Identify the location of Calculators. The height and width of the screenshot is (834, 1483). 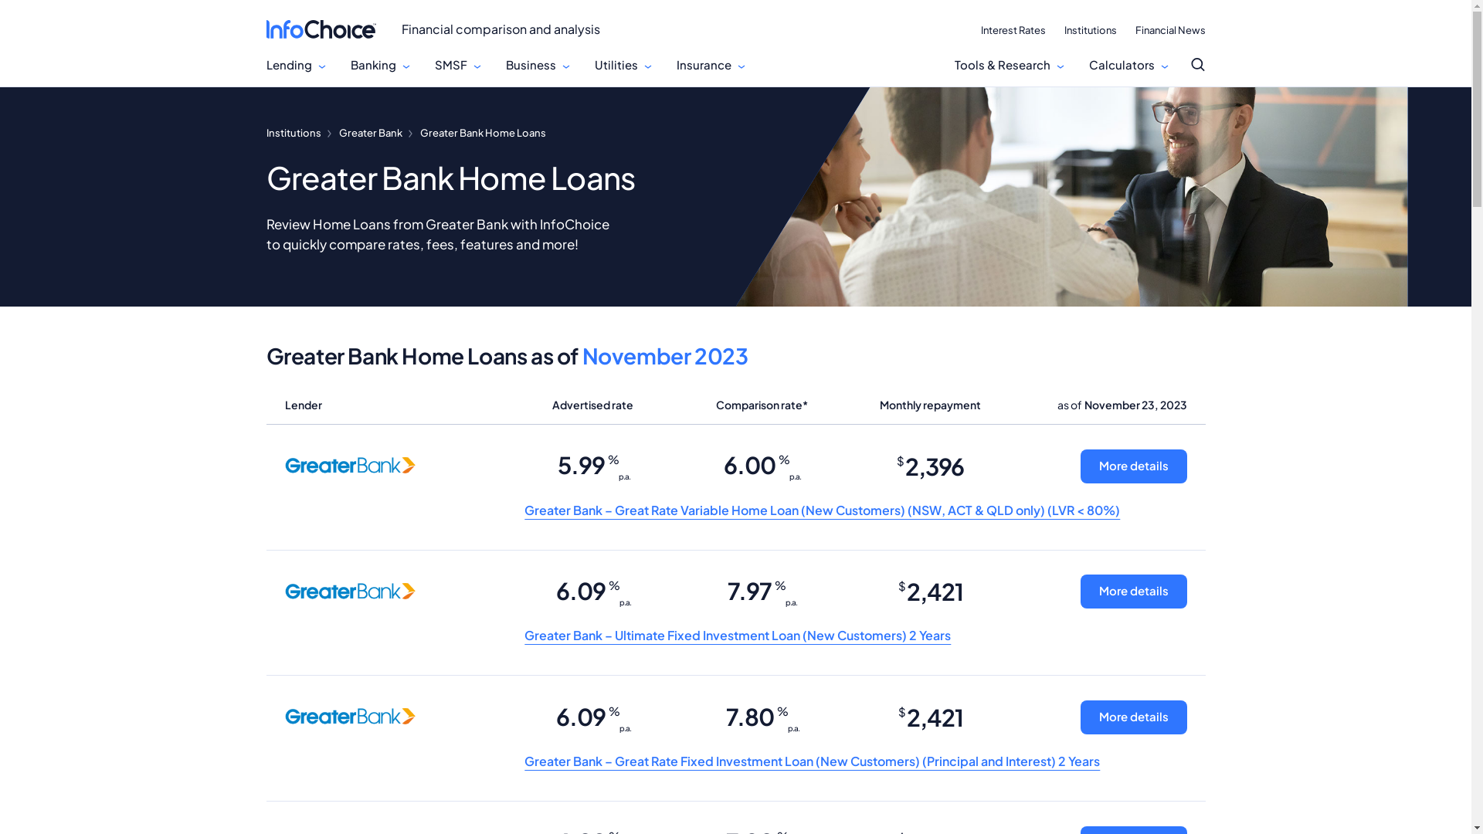
(1122, 65).